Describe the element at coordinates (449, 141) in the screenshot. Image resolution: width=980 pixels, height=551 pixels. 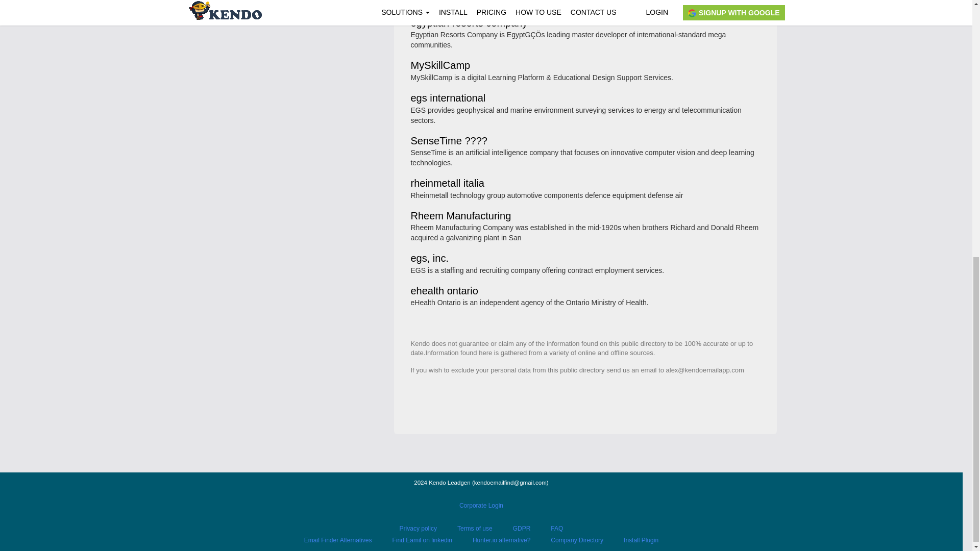
I see `SenseTime ????` at that location.